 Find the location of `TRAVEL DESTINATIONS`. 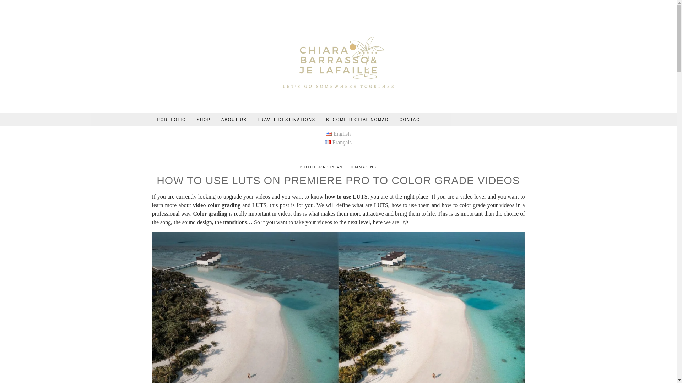

TRAVEL DESTINATIONS is located at coordinates (286, 119).